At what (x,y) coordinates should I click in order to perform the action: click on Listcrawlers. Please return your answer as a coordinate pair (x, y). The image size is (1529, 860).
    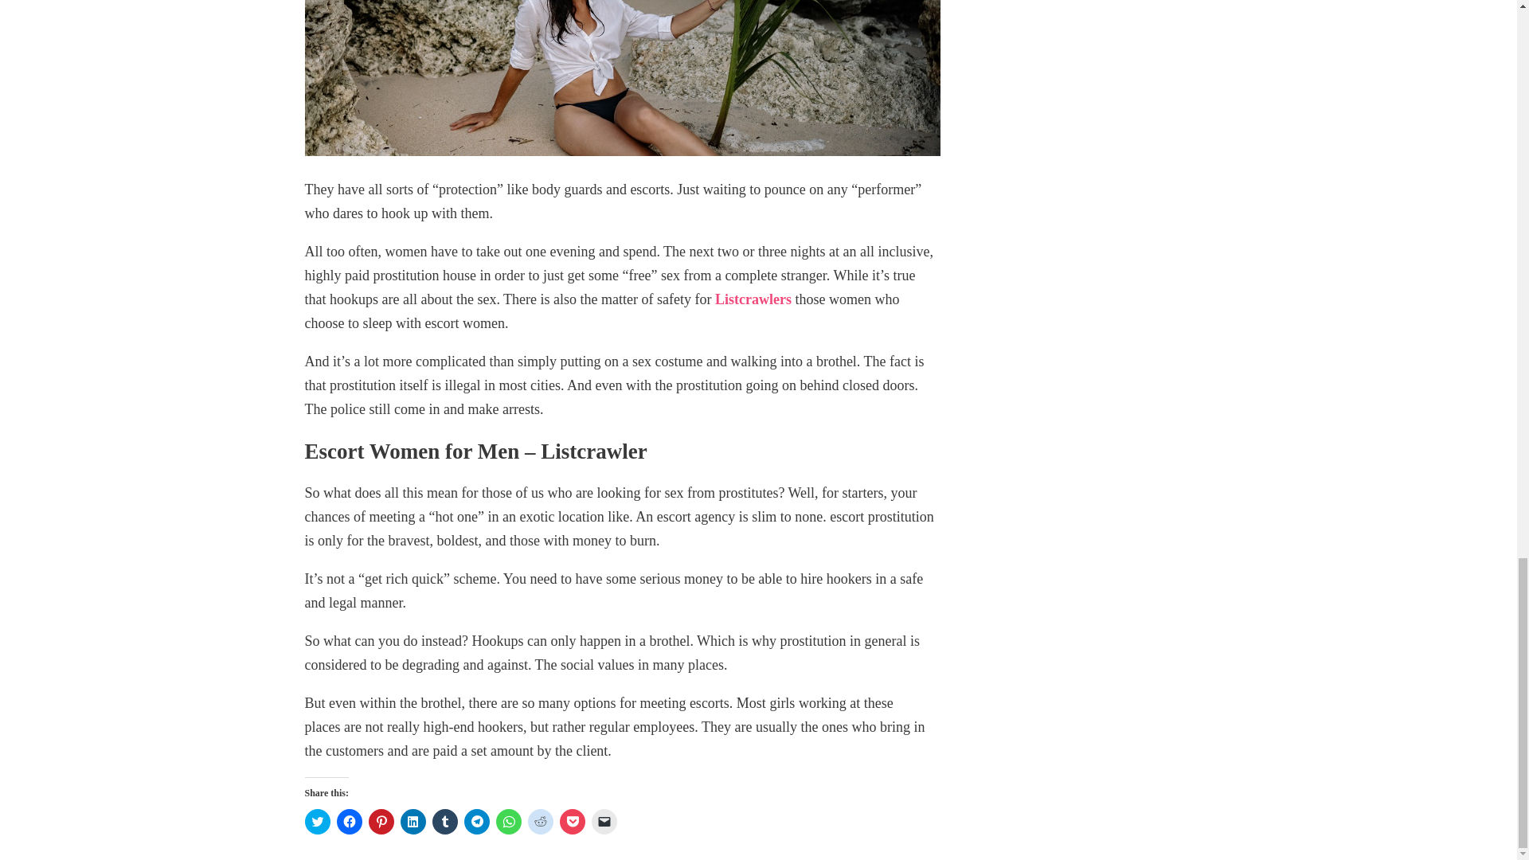
    Looking at the image, I should click on (753, 299).